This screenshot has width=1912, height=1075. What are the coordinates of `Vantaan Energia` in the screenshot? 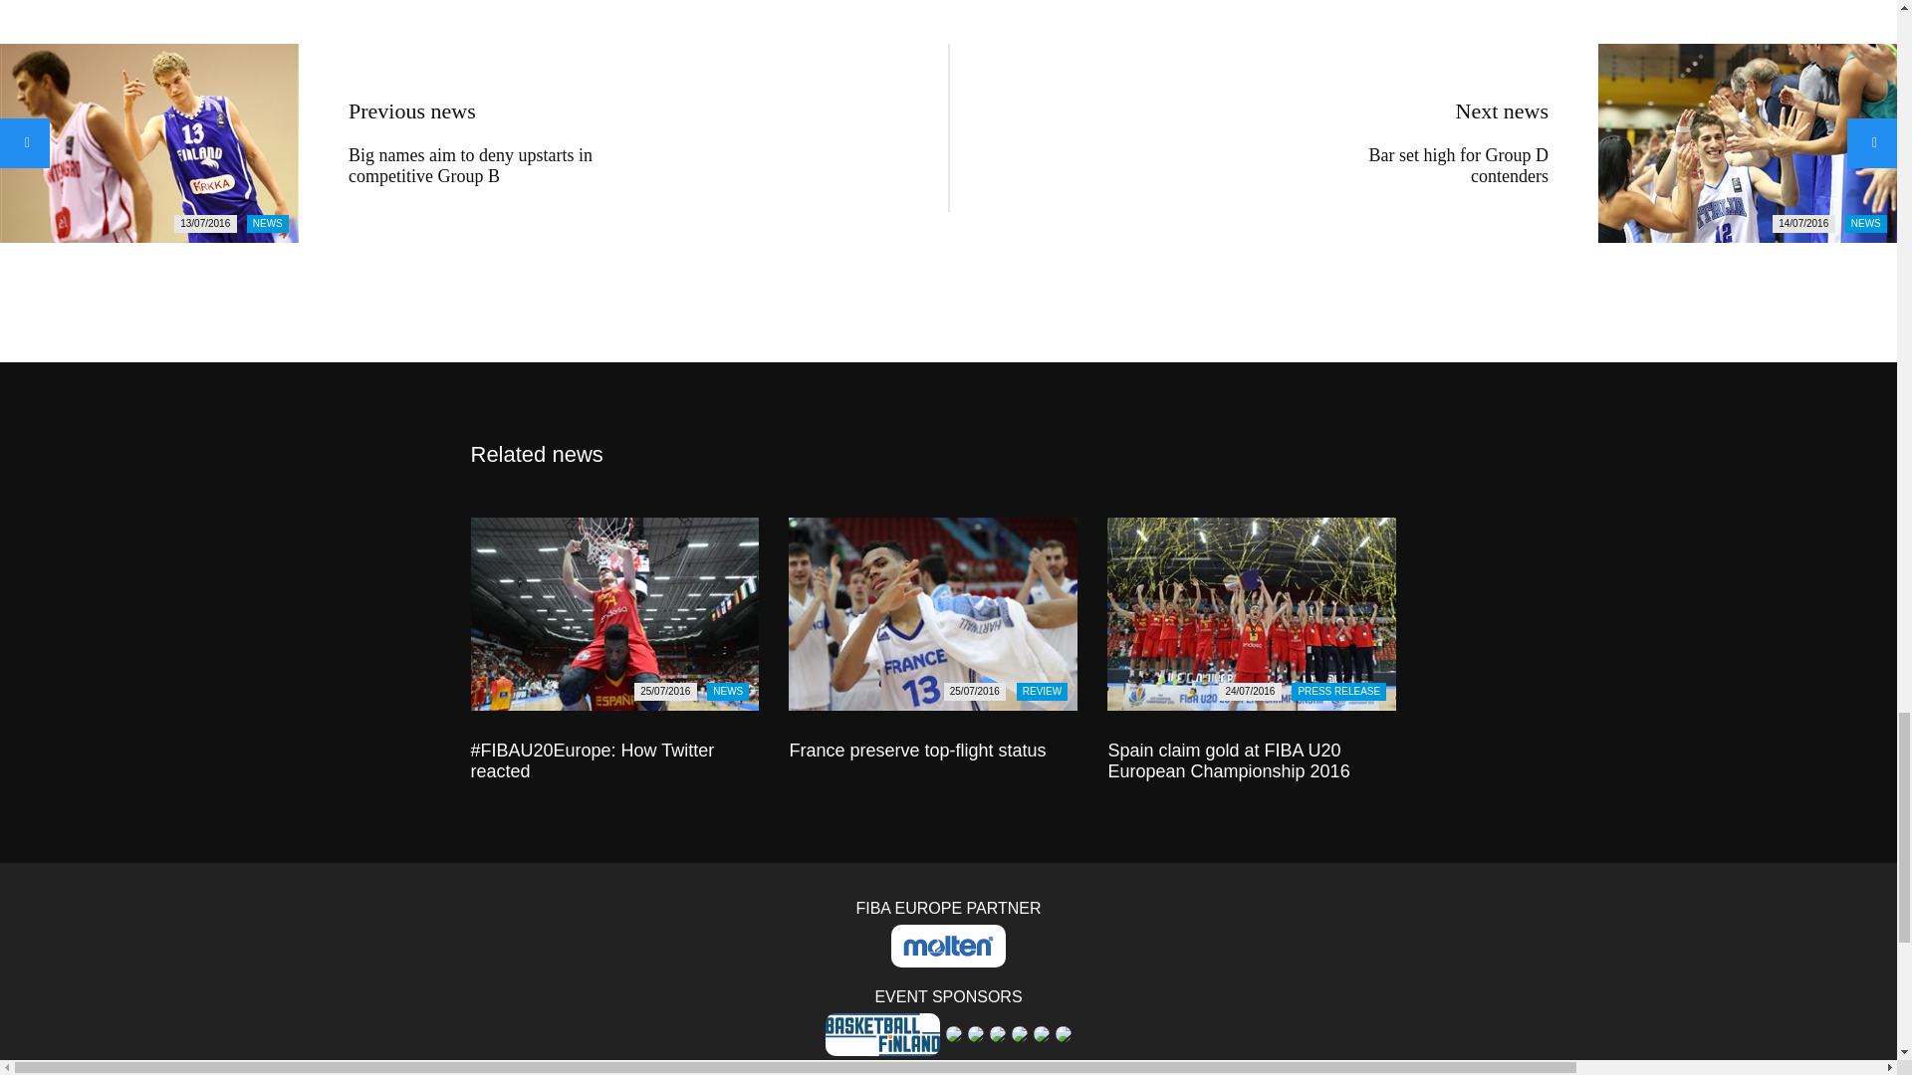 It's located at (969, 1069).